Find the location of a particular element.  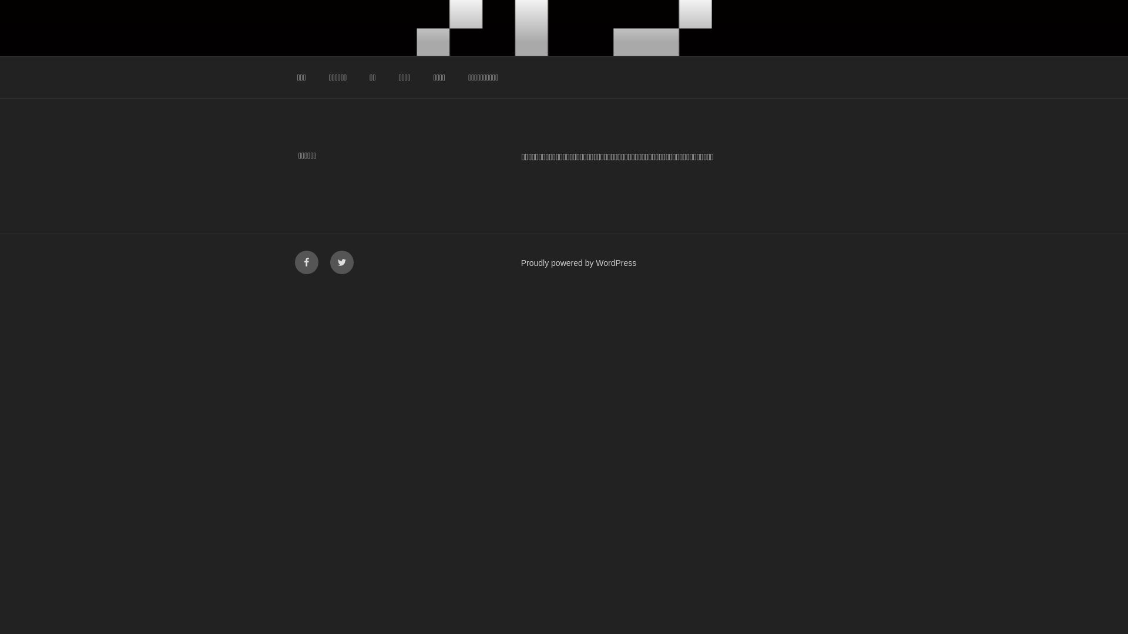

Proudly powered by WordPress is located at coordinates (579, 263).